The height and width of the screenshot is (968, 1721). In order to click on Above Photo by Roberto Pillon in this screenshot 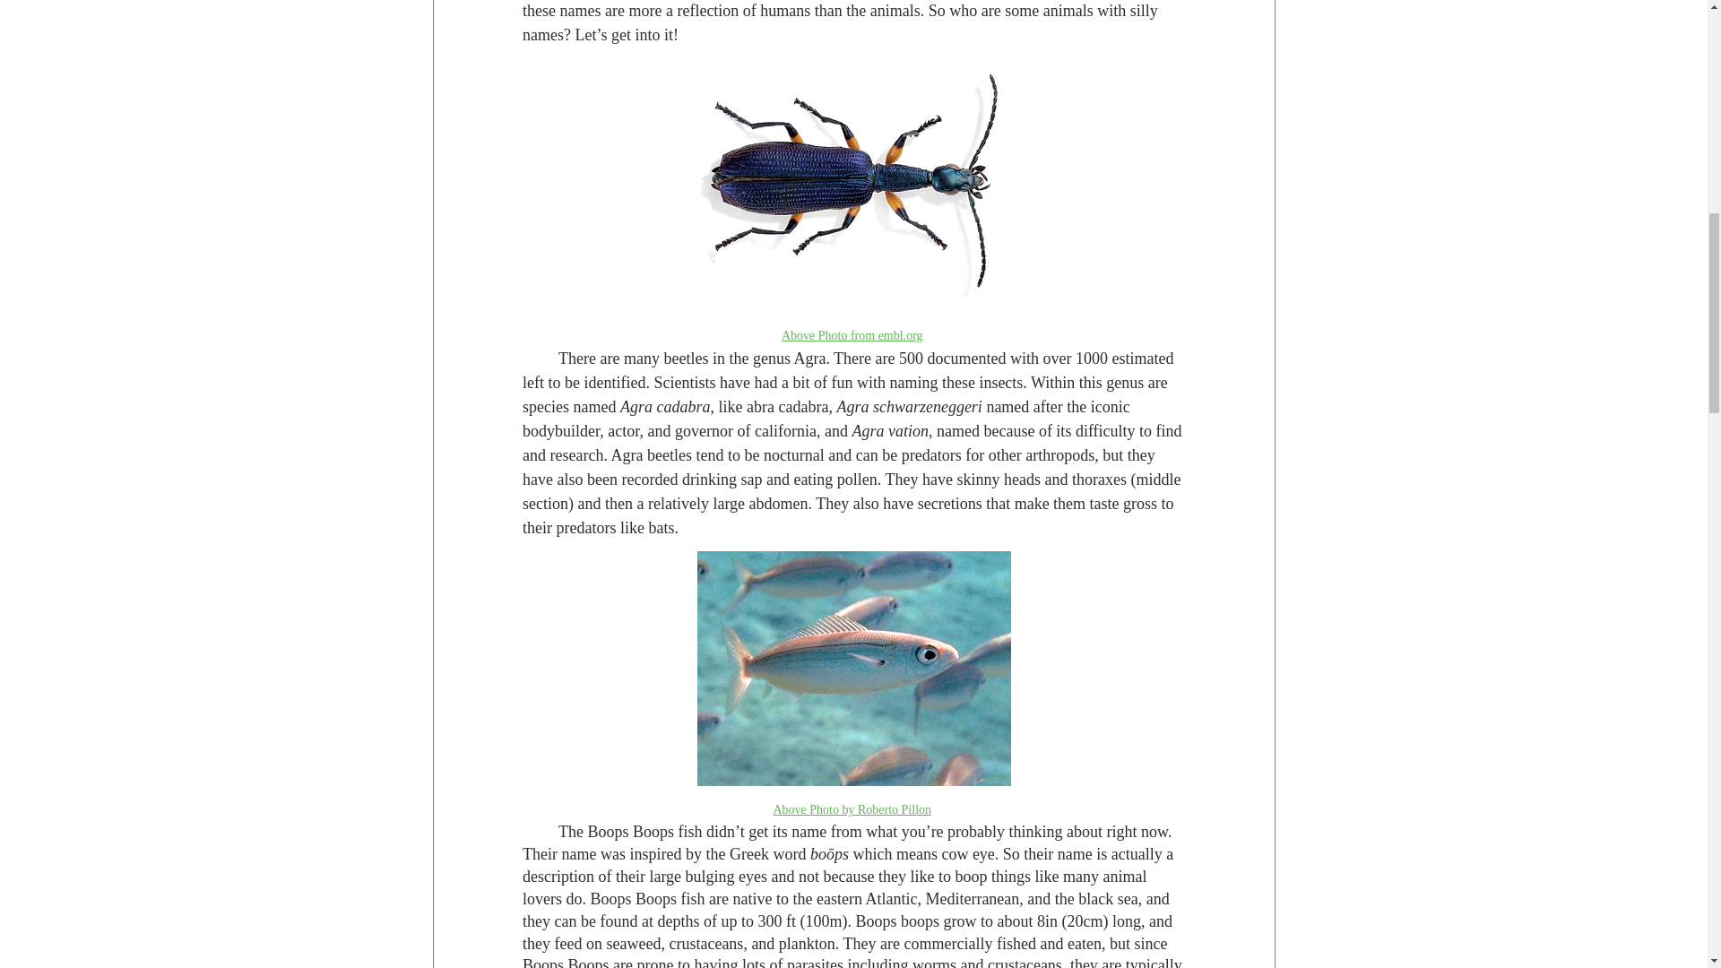, I will do `click(852, 808)`.